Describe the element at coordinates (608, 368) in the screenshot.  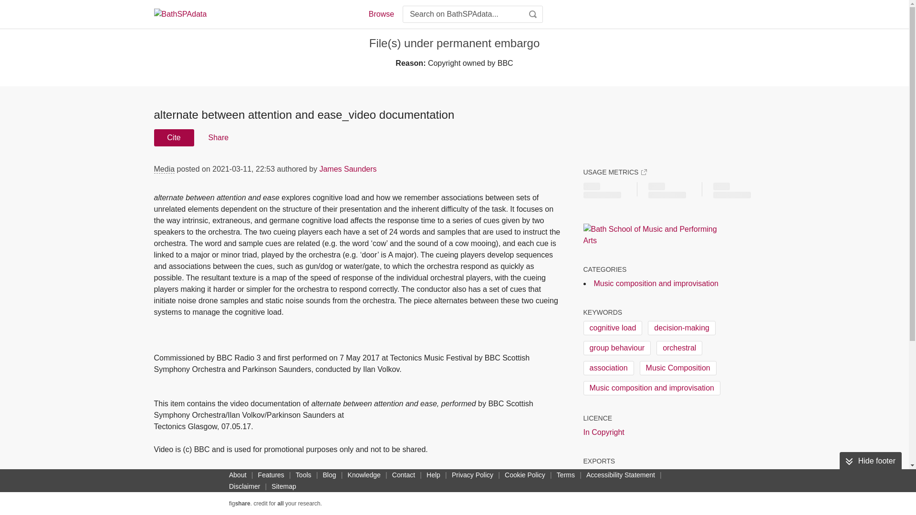
I see `association` at that location.